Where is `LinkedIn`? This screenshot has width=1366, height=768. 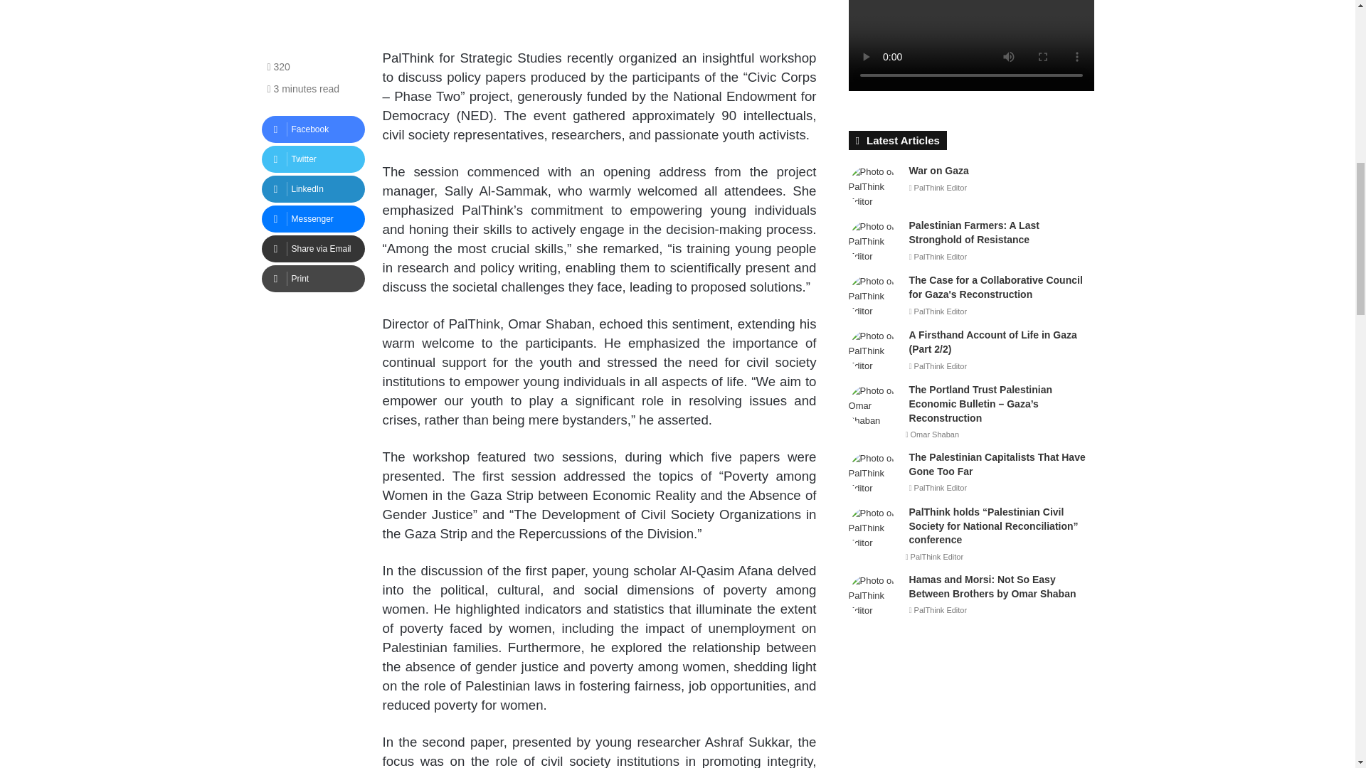
LinkedIn is located at coordinates (313, 189).